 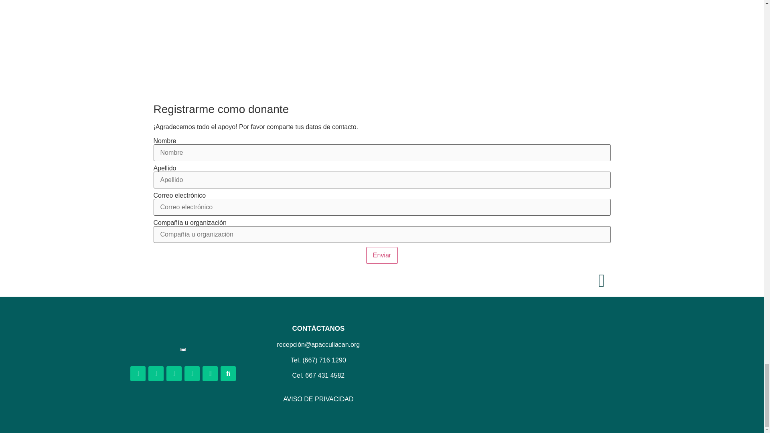 I want to click on AVISO DE PRIVACIDAD, so click(x=318, y=399).